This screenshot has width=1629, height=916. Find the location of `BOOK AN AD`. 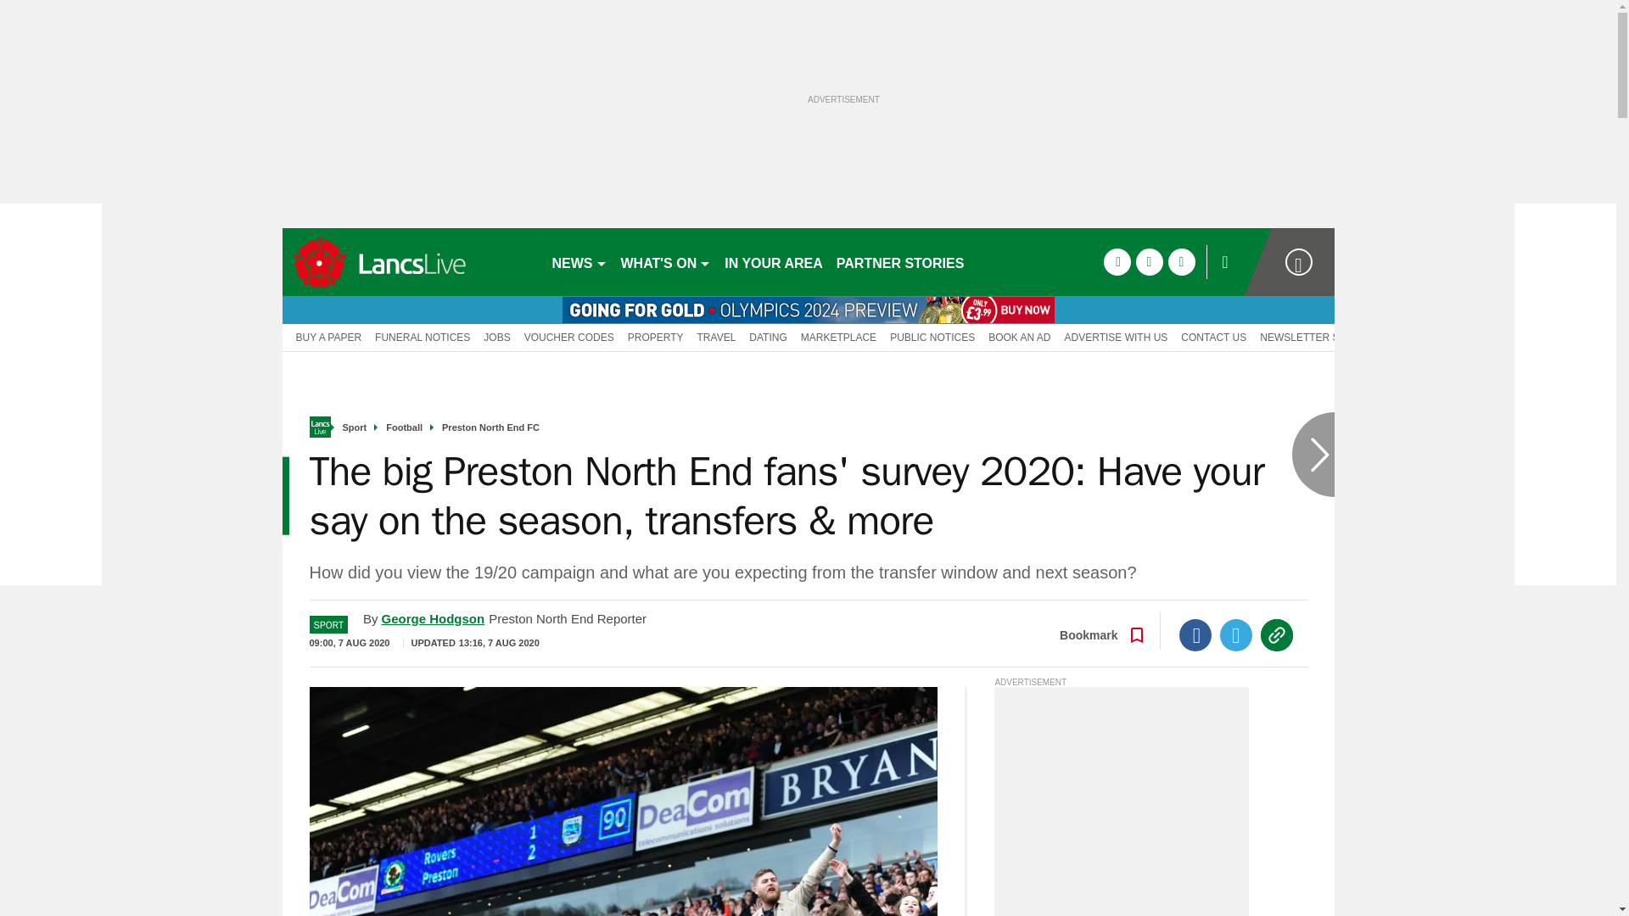

BOOK AN AD is located at coordinates (1020, 336).